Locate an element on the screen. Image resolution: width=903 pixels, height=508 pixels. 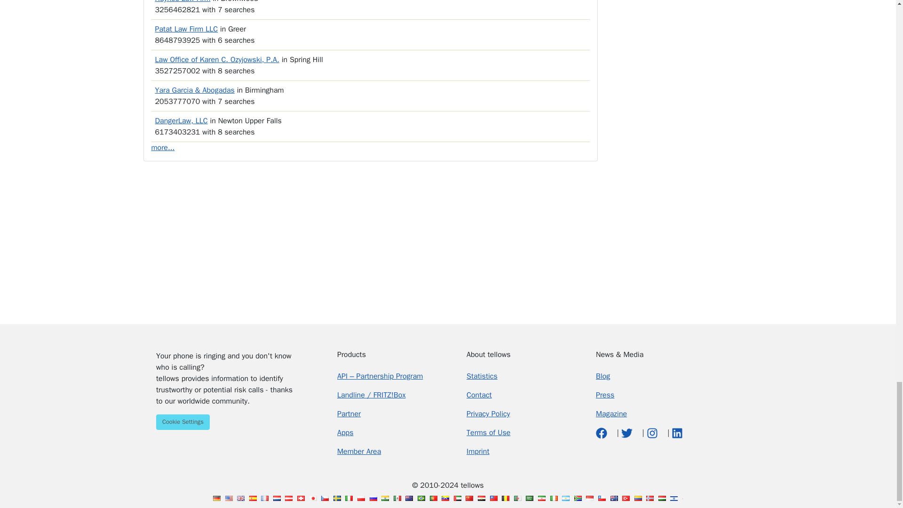
tellows Netherlands is located at coordinates (277, 498).